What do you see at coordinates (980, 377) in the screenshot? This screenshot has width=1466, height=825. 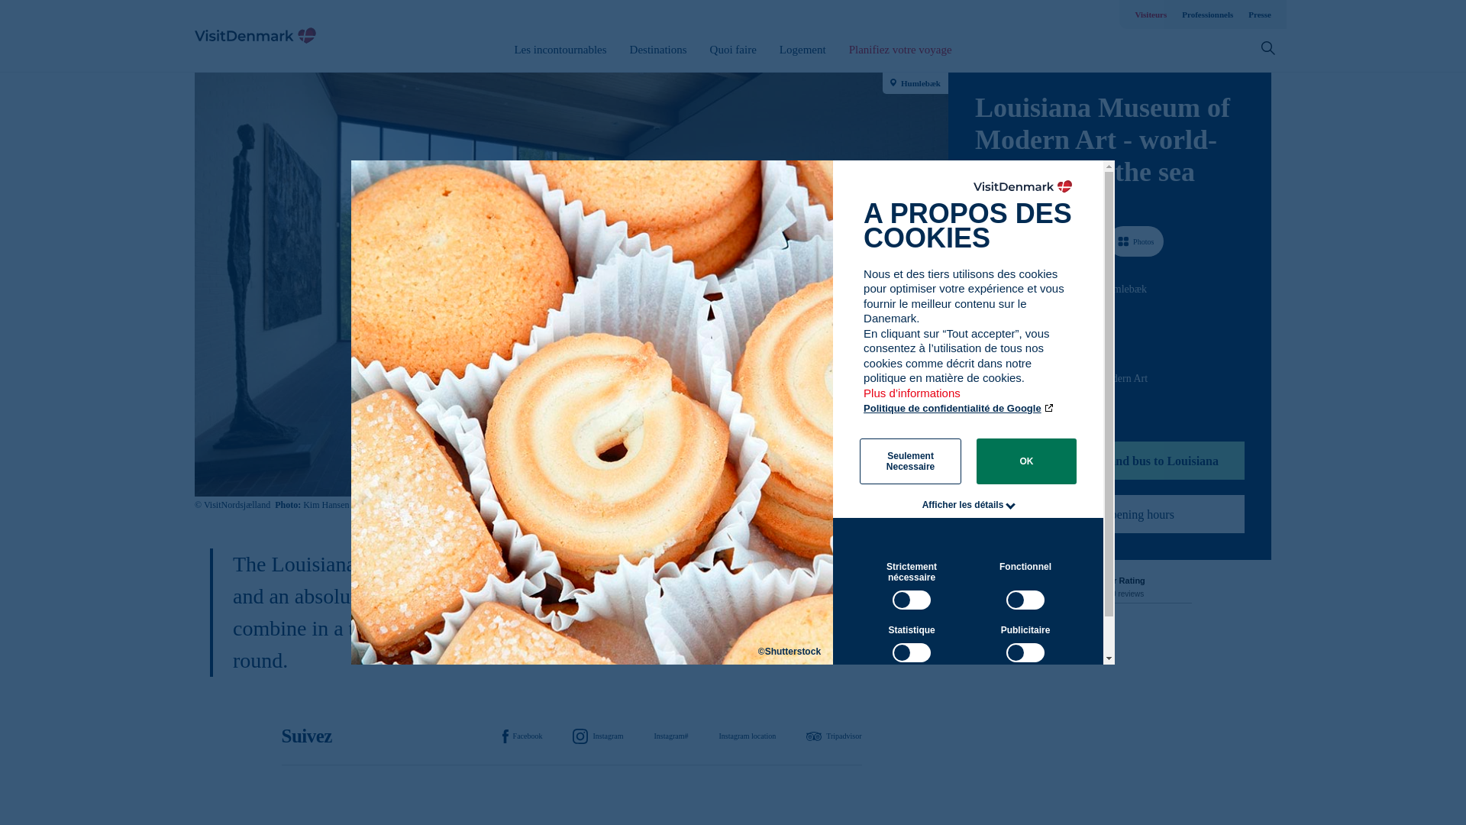 I see `Path` at bounding box center [980, 377].